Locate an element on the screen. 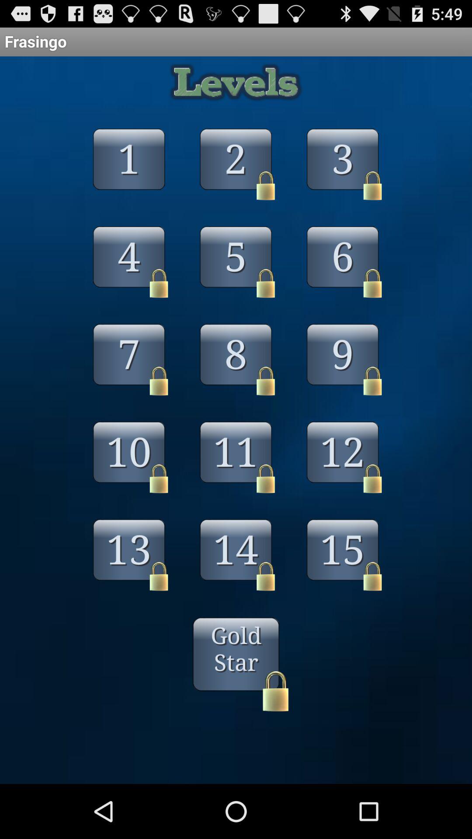 The image size is (472, 839). click on the button 7 is located at coordinates (128, 366).